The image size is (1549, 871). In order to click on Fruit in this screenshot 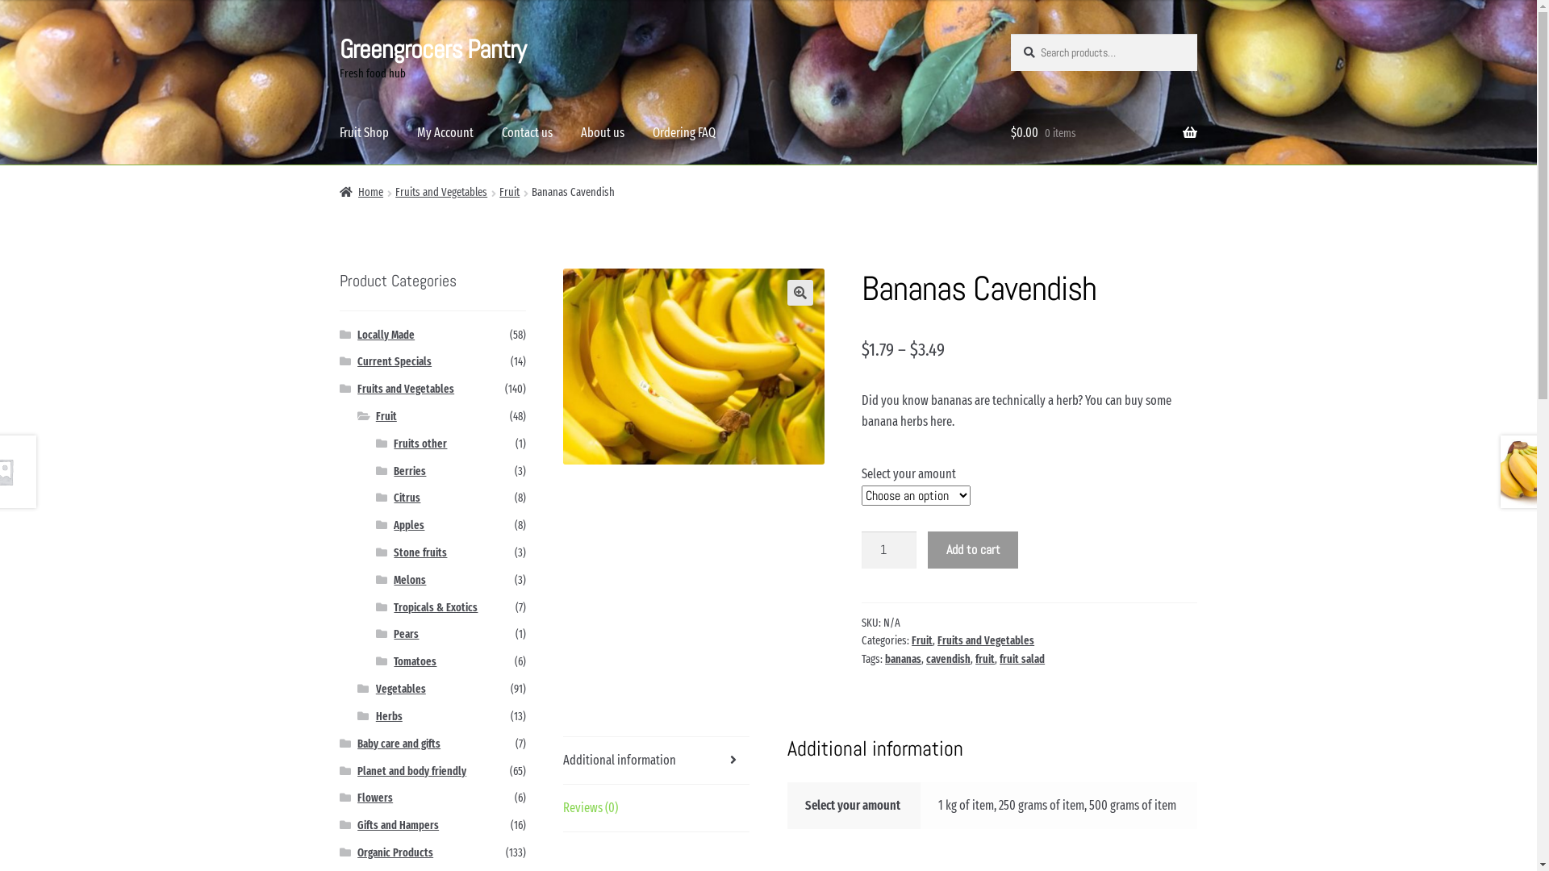, I will do `click(386, 416)`.